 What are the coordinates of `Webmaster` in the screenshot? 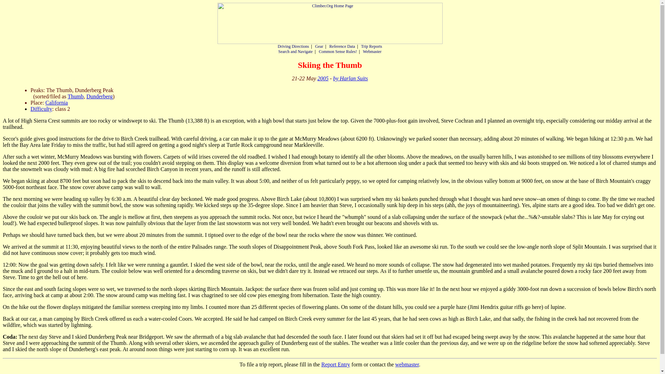 It's located at (372, 51).